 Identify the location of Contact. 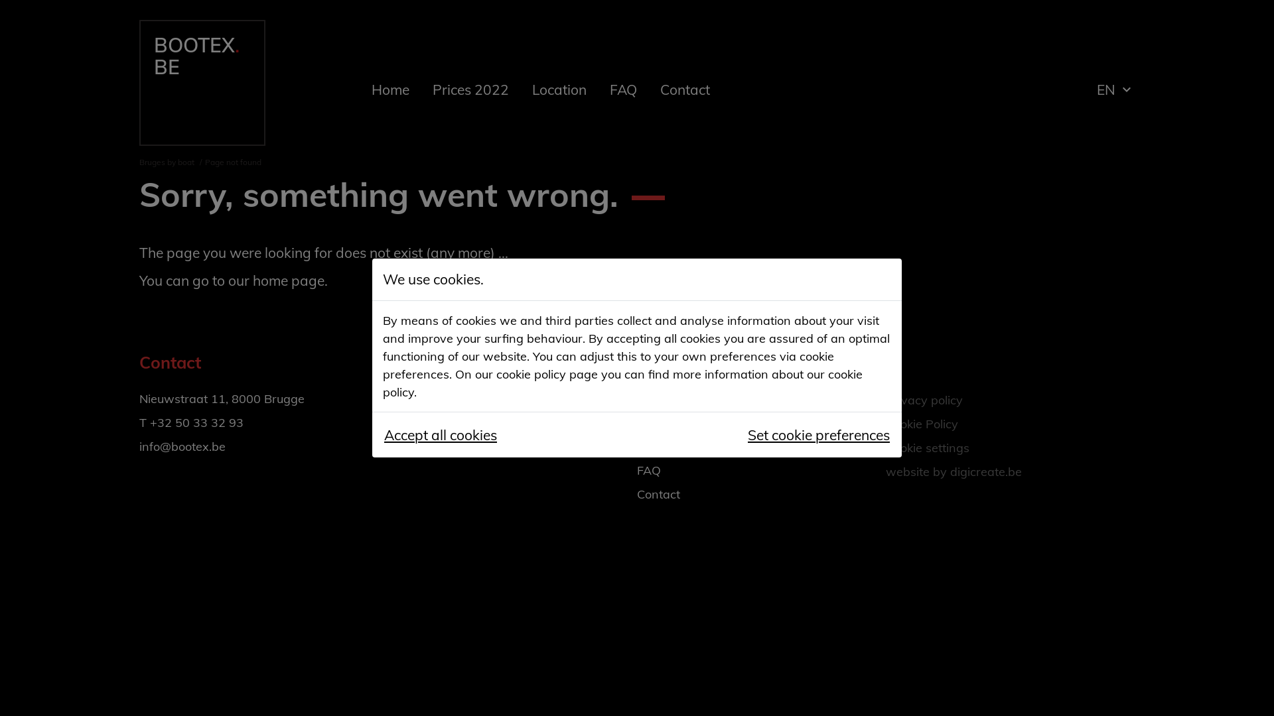
(685, 89).